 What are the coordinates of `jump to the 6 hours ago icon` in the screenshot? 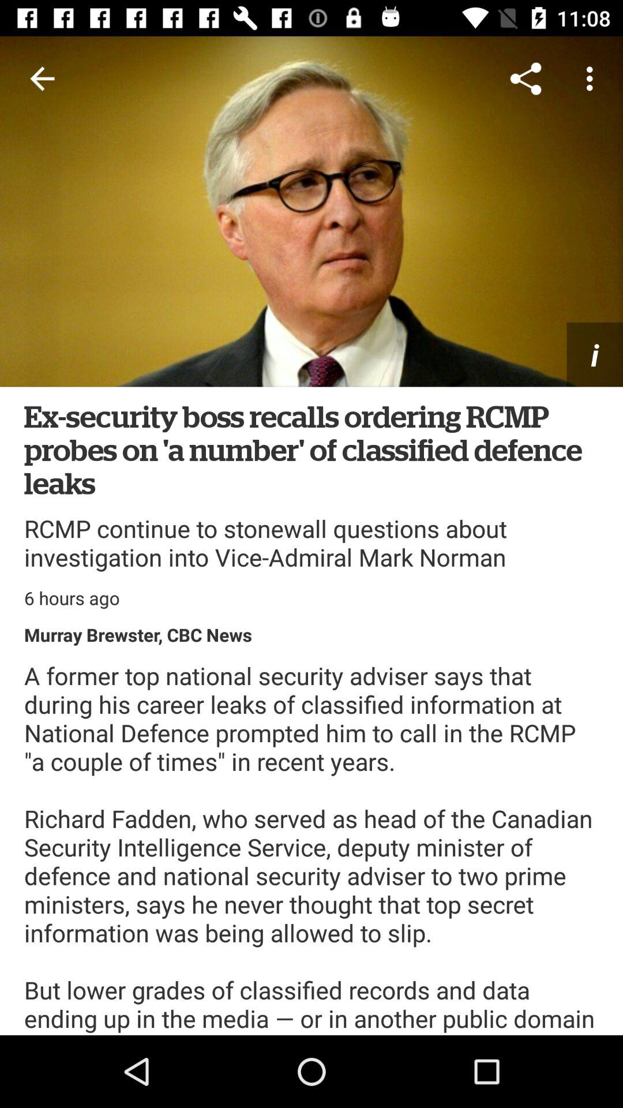 It's located at (72, 598).